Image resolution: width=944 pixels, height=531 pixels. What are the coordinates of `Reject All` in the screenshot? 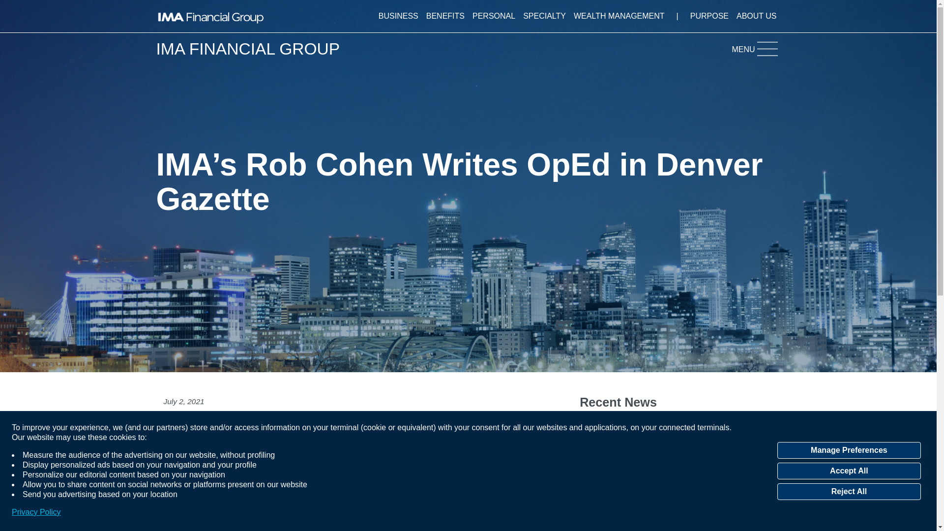 It's located at (849, 492).